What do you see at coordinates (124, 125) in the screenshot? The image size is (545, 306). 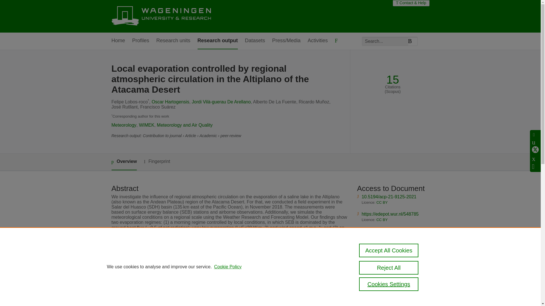 I see `Meteorology` at bounding box center [124, 125].